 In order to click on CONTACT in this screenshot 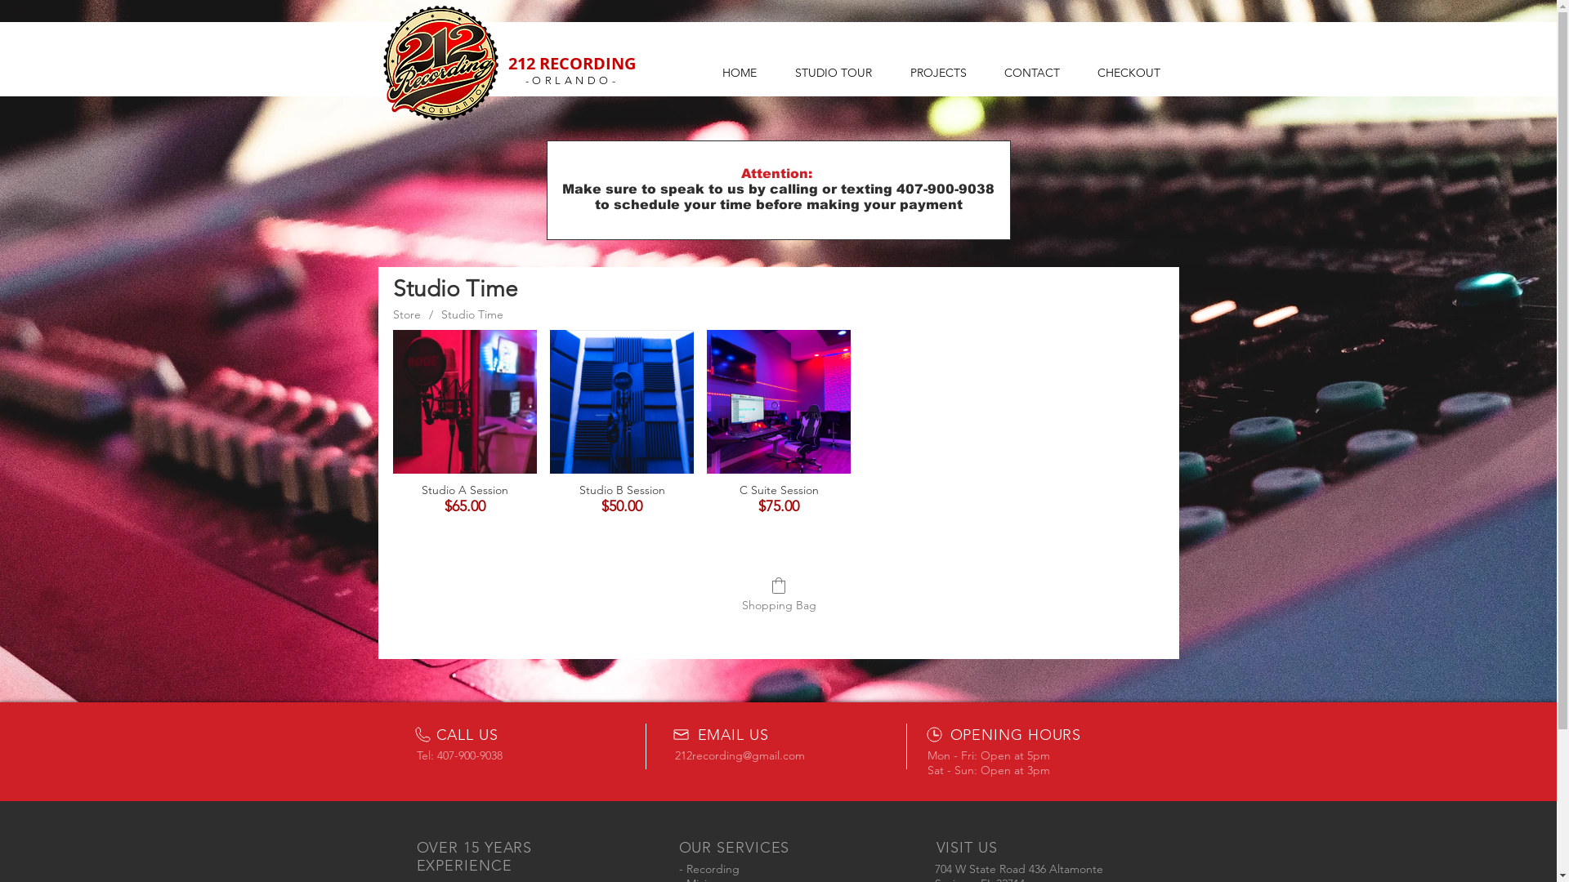, I will do `click(1032, 73)`.